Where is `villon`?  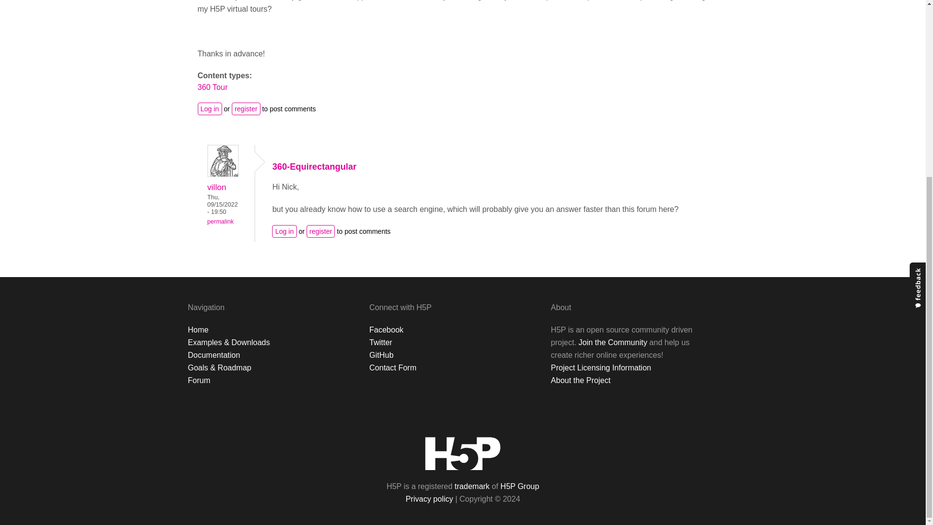 villon is located at coordinates (216, 187).